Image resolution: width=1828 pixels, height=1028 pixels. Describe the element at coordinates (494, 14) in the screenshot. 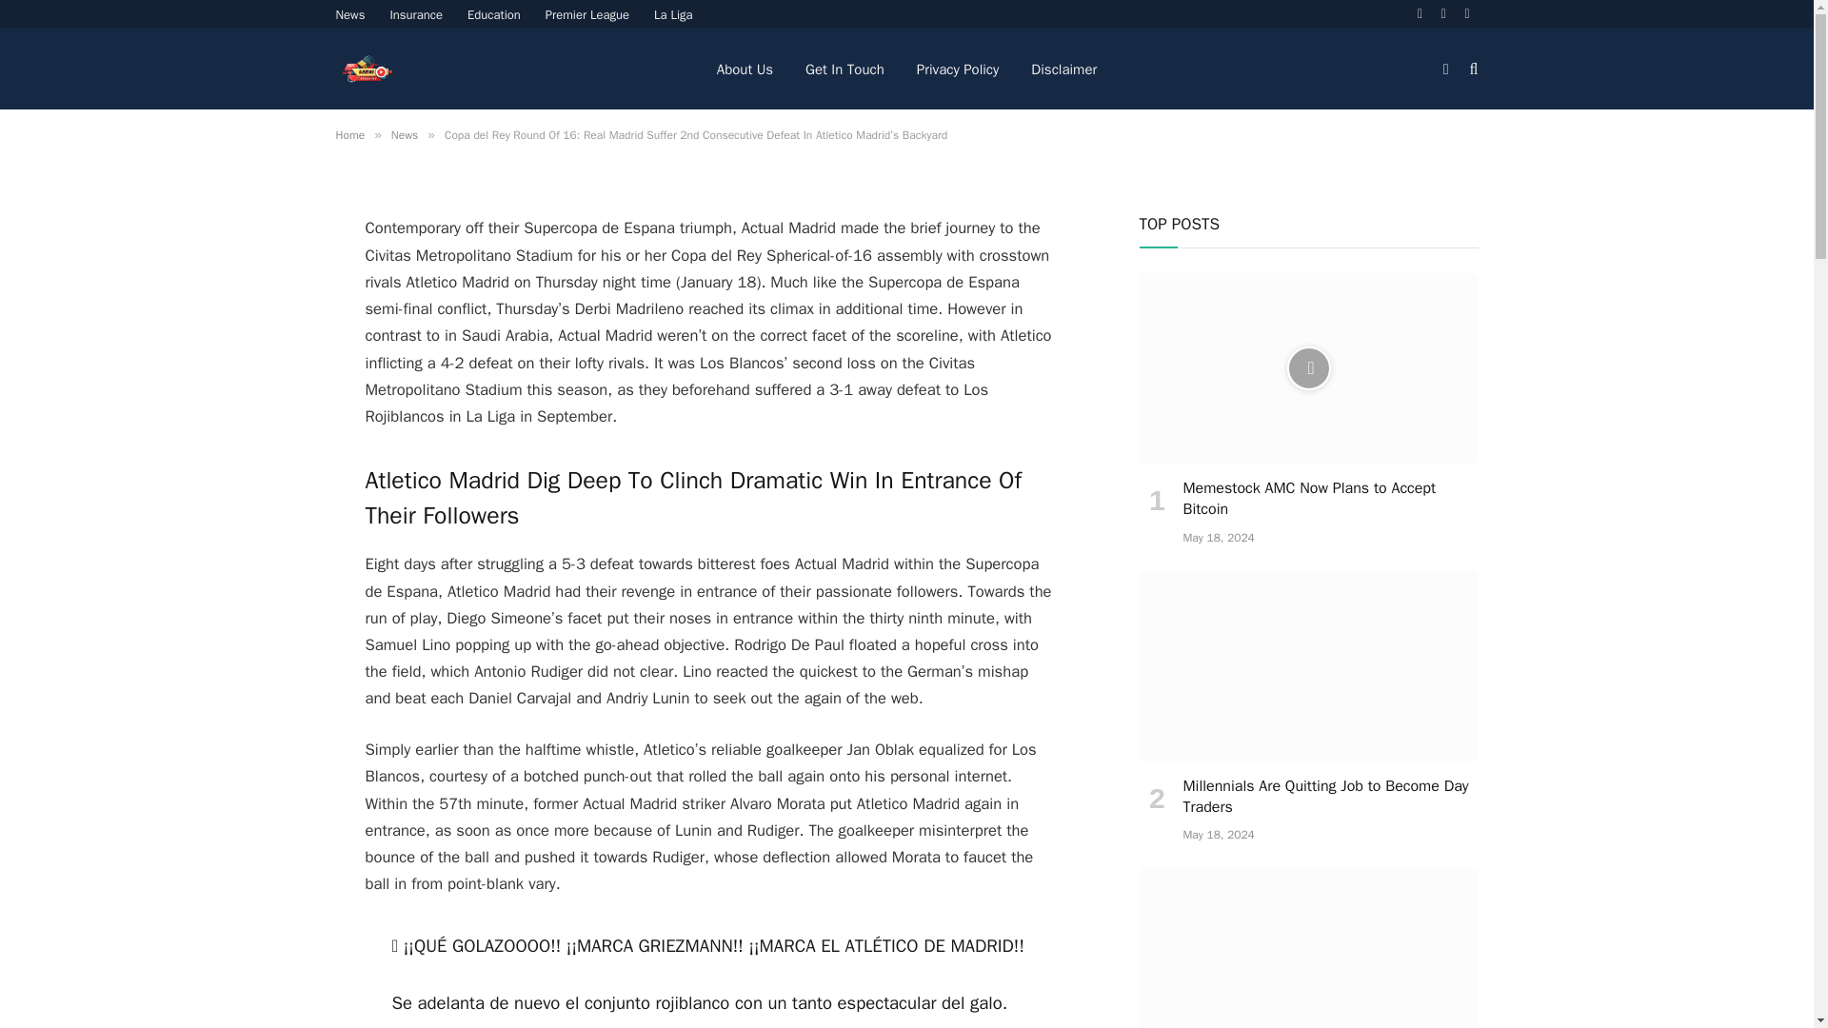

I see `Education` at that location.